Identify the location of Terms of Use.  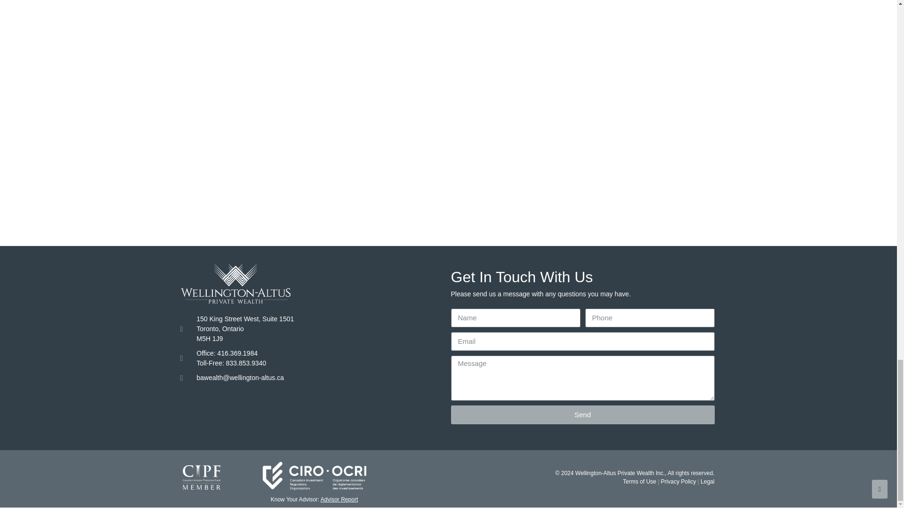
(639, 482).